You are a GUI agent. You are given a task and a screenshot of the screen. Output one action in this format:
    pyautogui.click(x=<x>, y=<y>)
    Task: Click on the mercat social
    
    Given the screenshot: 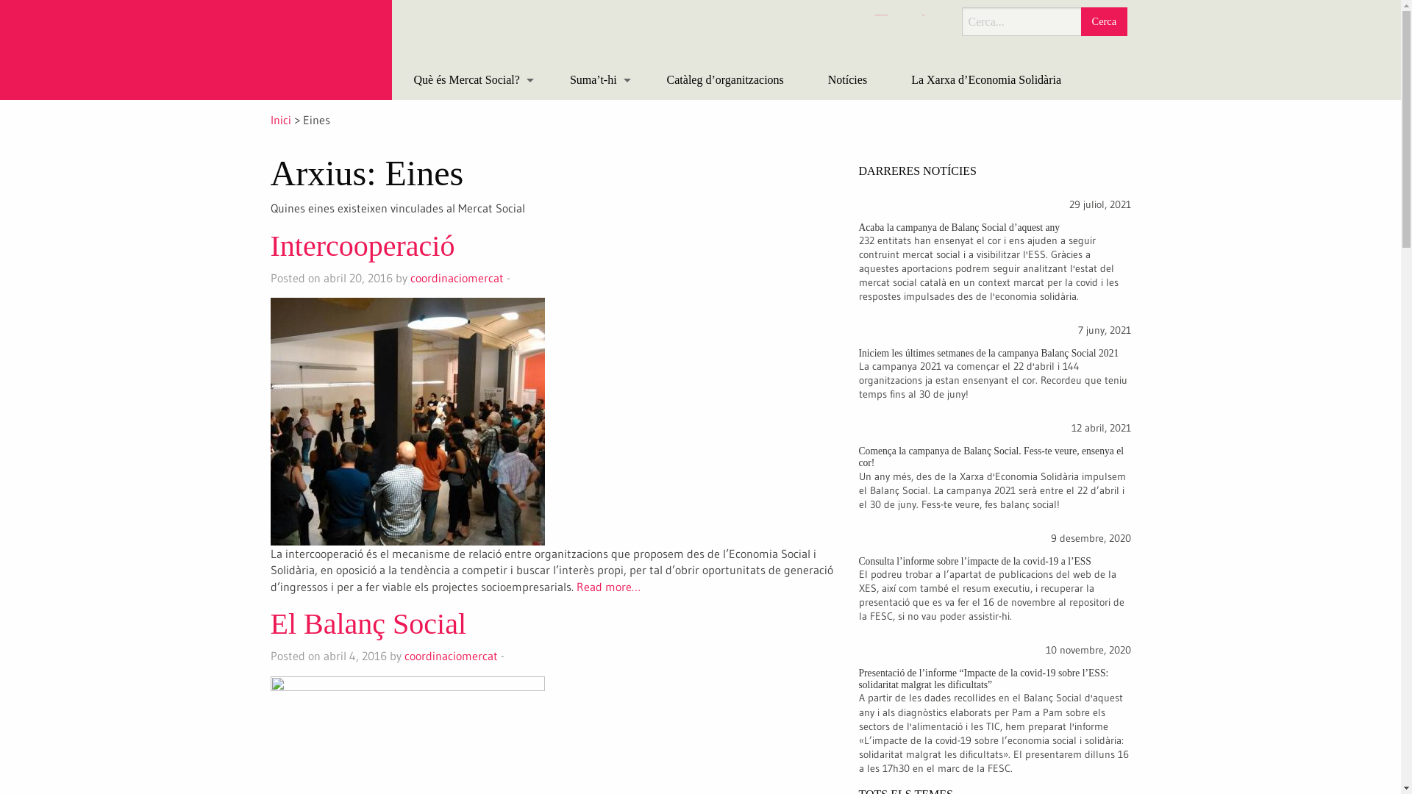 What is the action you would take?
    pyautogui.click(x=325, y=63)
    